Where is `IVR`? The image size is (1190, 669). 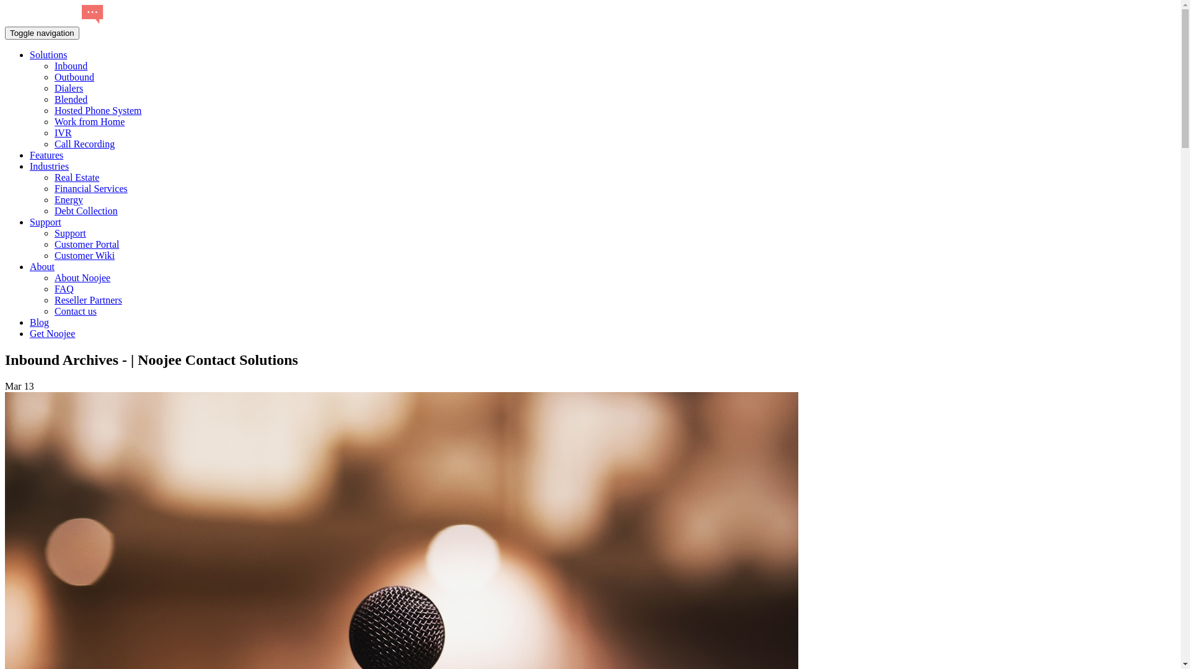
IVR is located at coordinates (63, 133).